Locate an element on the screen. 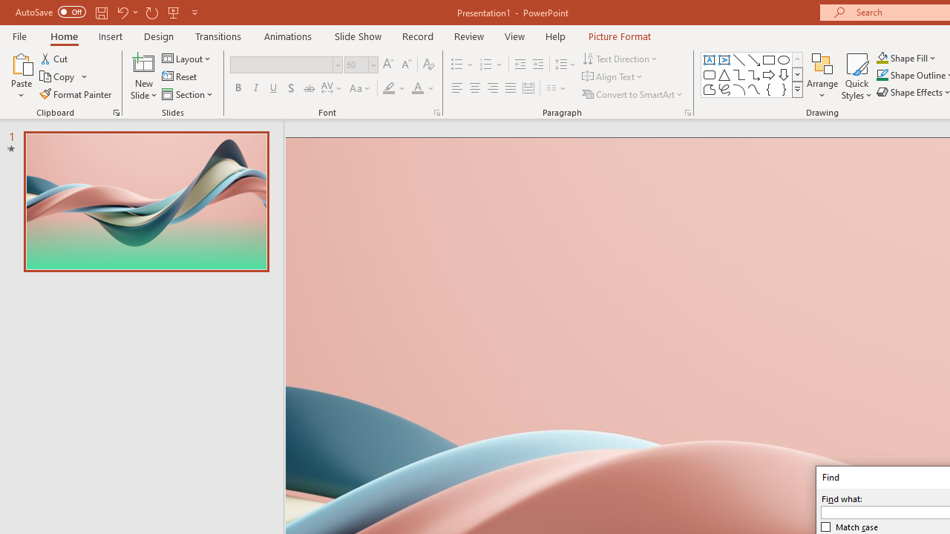  Shapes is located at coordinates (797, 89).